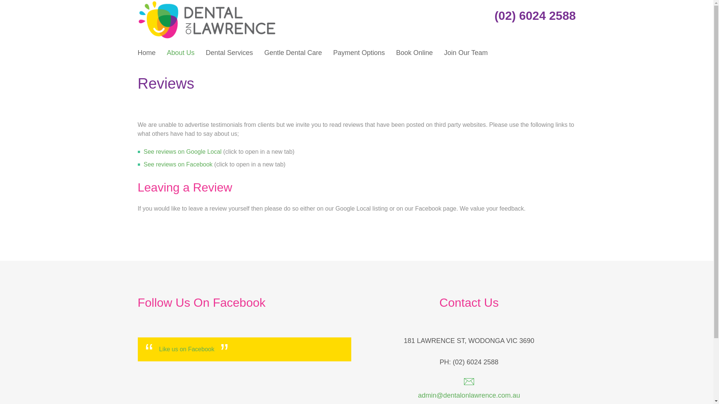  I want to click on See reviews on Facebook, so click(178, 165).